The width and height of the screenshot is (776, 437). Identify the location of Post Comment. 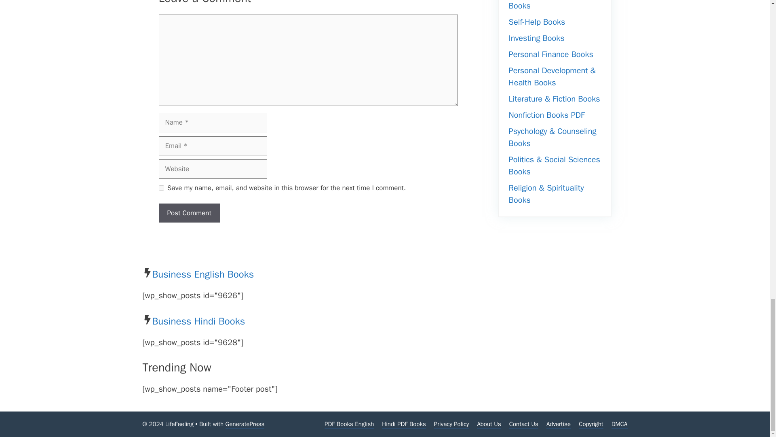
(189, 213).